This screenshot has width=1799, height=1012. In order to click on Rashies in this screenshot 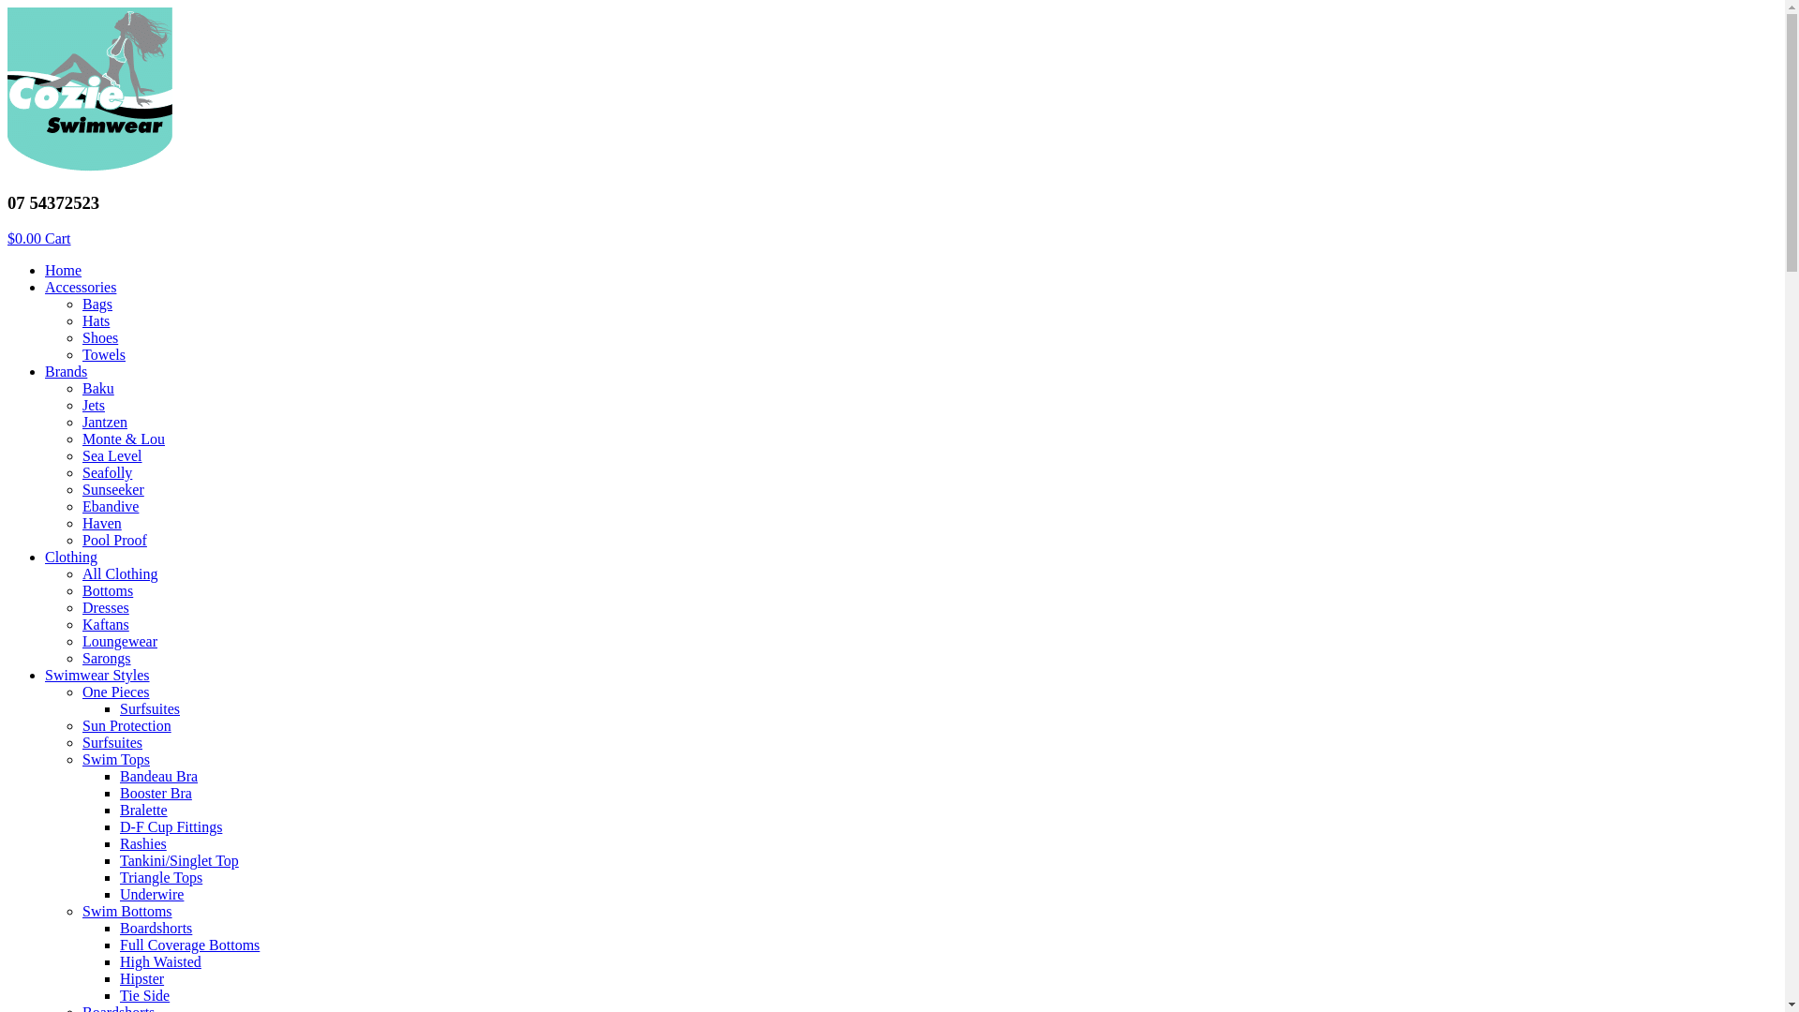, I will do `click(143, 843)`.